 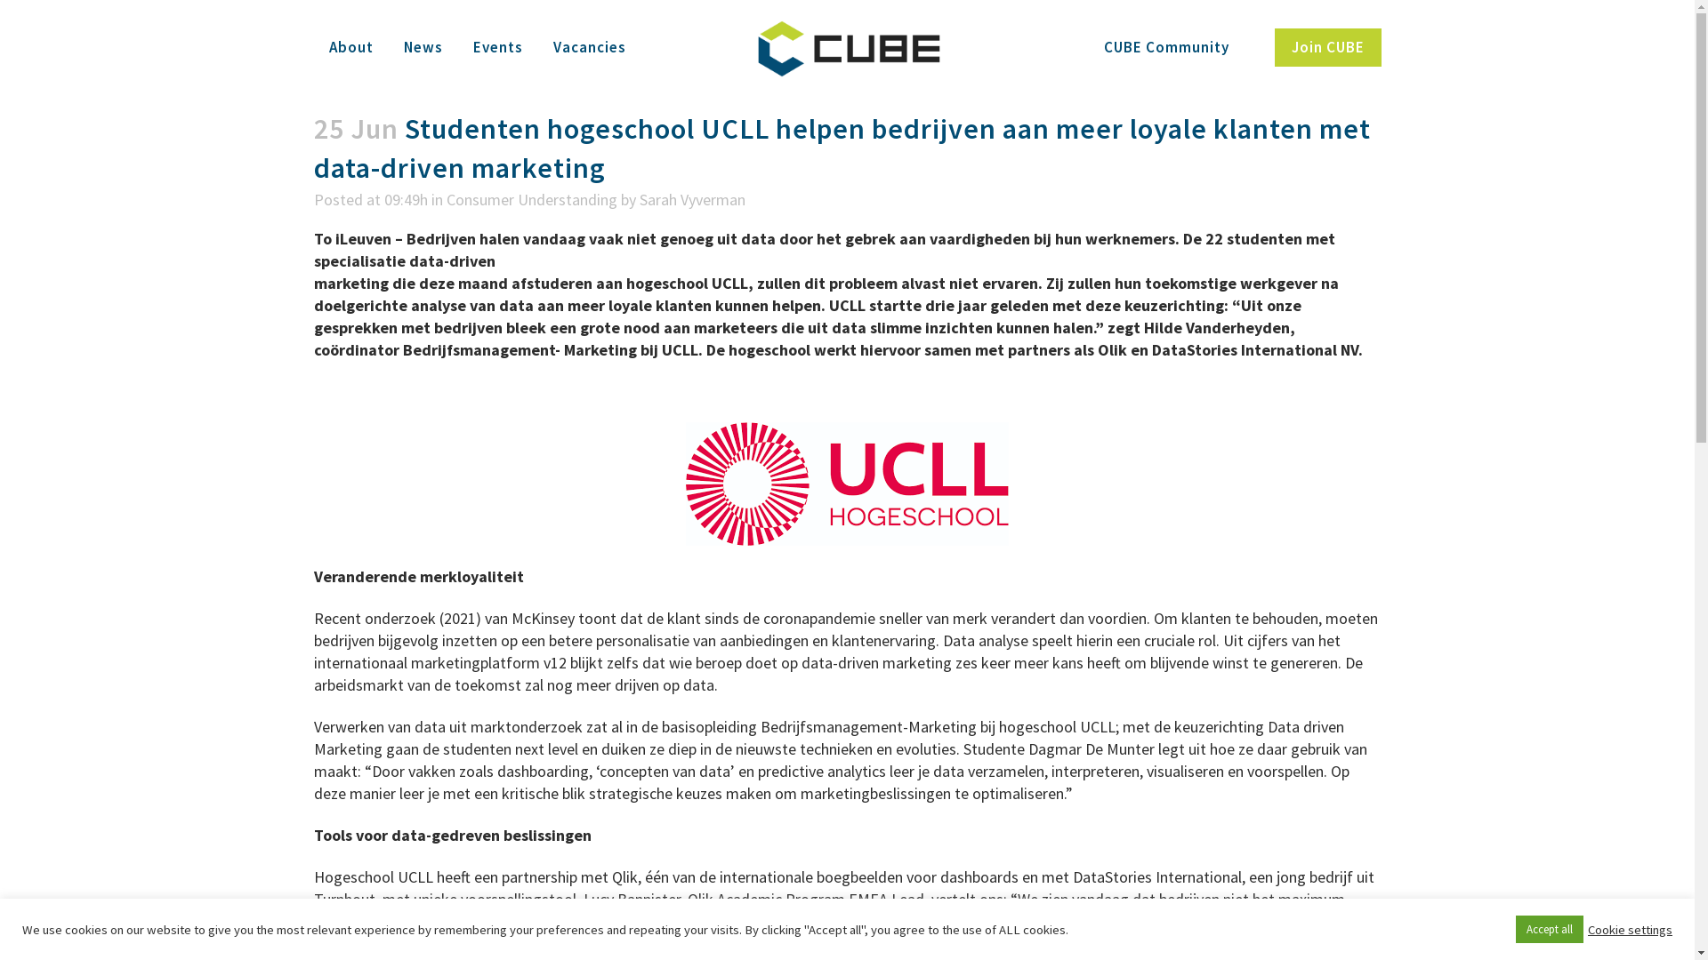 What do you see at coordinates (350, 48) in the screenshot?
I see `About` at bounding box center [350, 48].